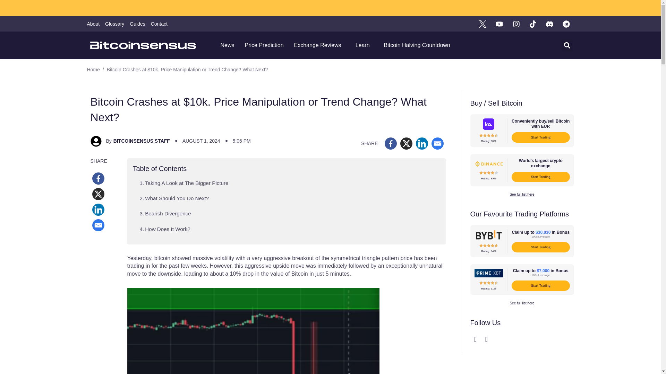  Describe the element at coordinates (114, 24) in the screenshot. I see `Glossary` at that location.